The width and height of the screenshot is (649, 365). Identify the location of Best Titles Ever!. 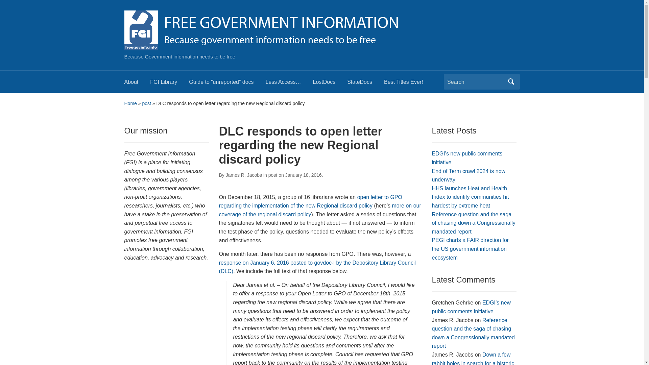
(409, 84).